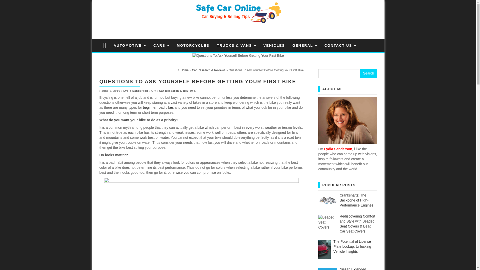  I want to click on CARS, so click(161, 45).